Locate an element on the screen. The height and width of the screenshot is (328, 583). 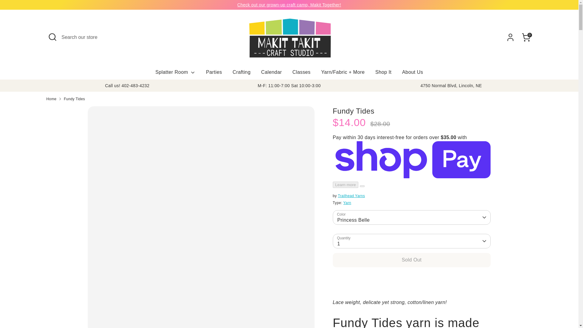
About Us is located at coordinates (412, 74).